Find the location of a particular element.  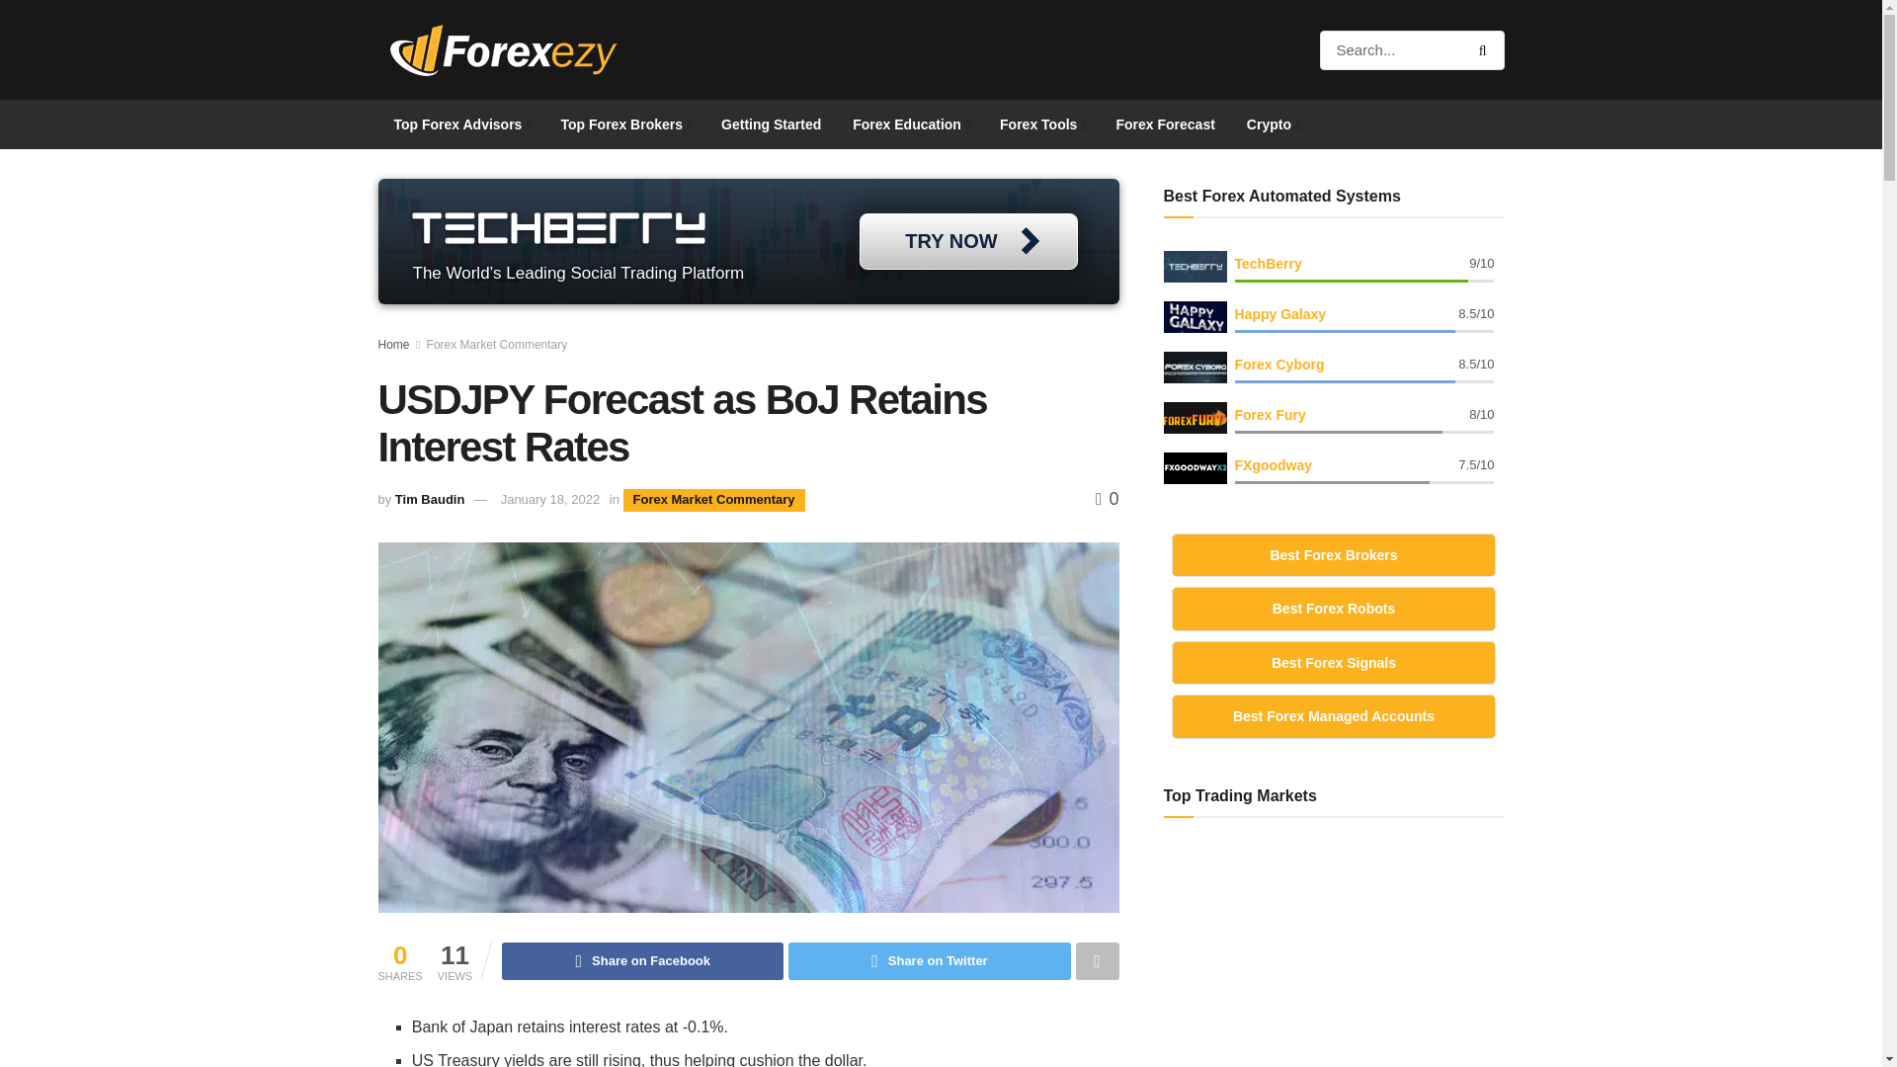

Forex Forecast is located at coordinates (1164, 124).